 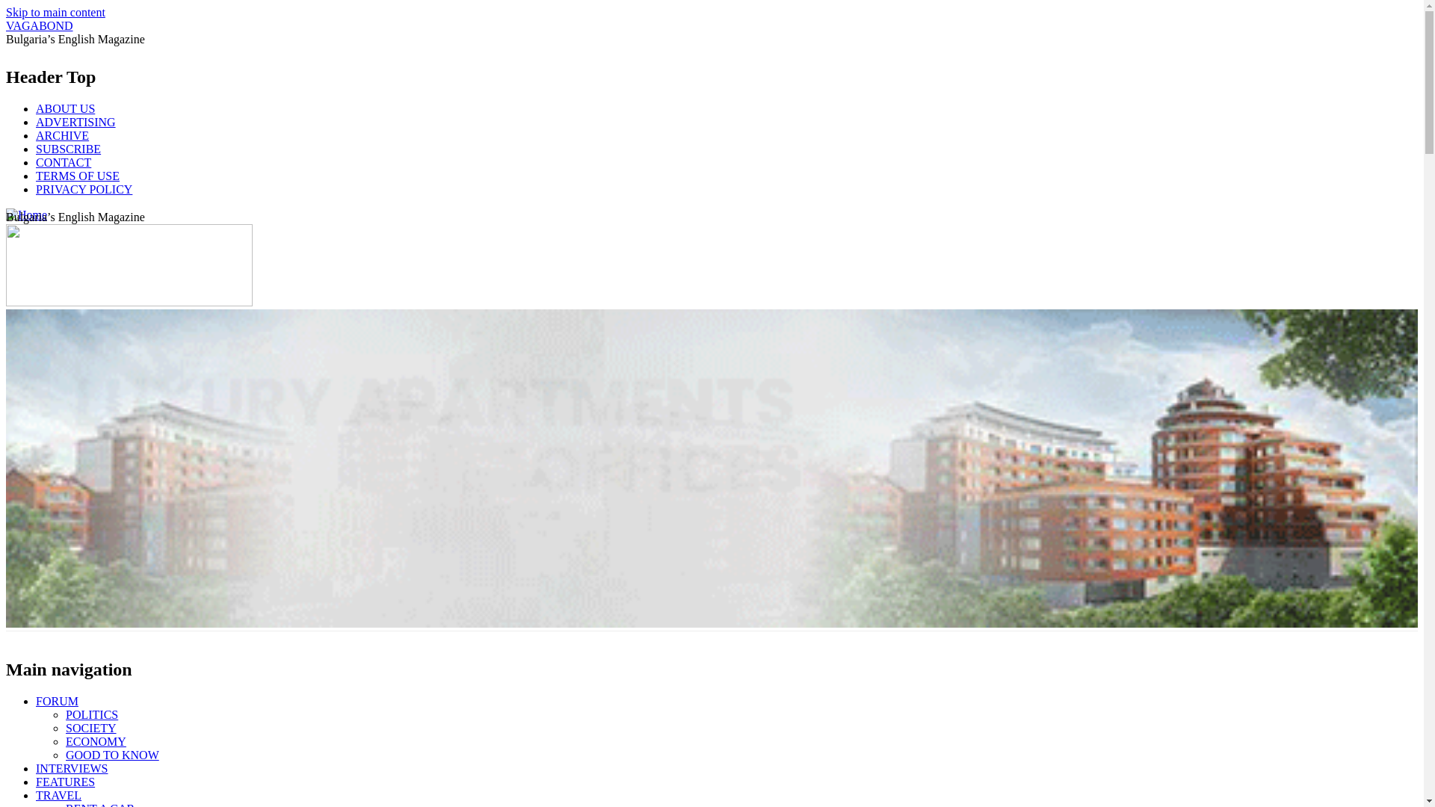 I want to click on TRAVEL, so click(x=58, y=795).